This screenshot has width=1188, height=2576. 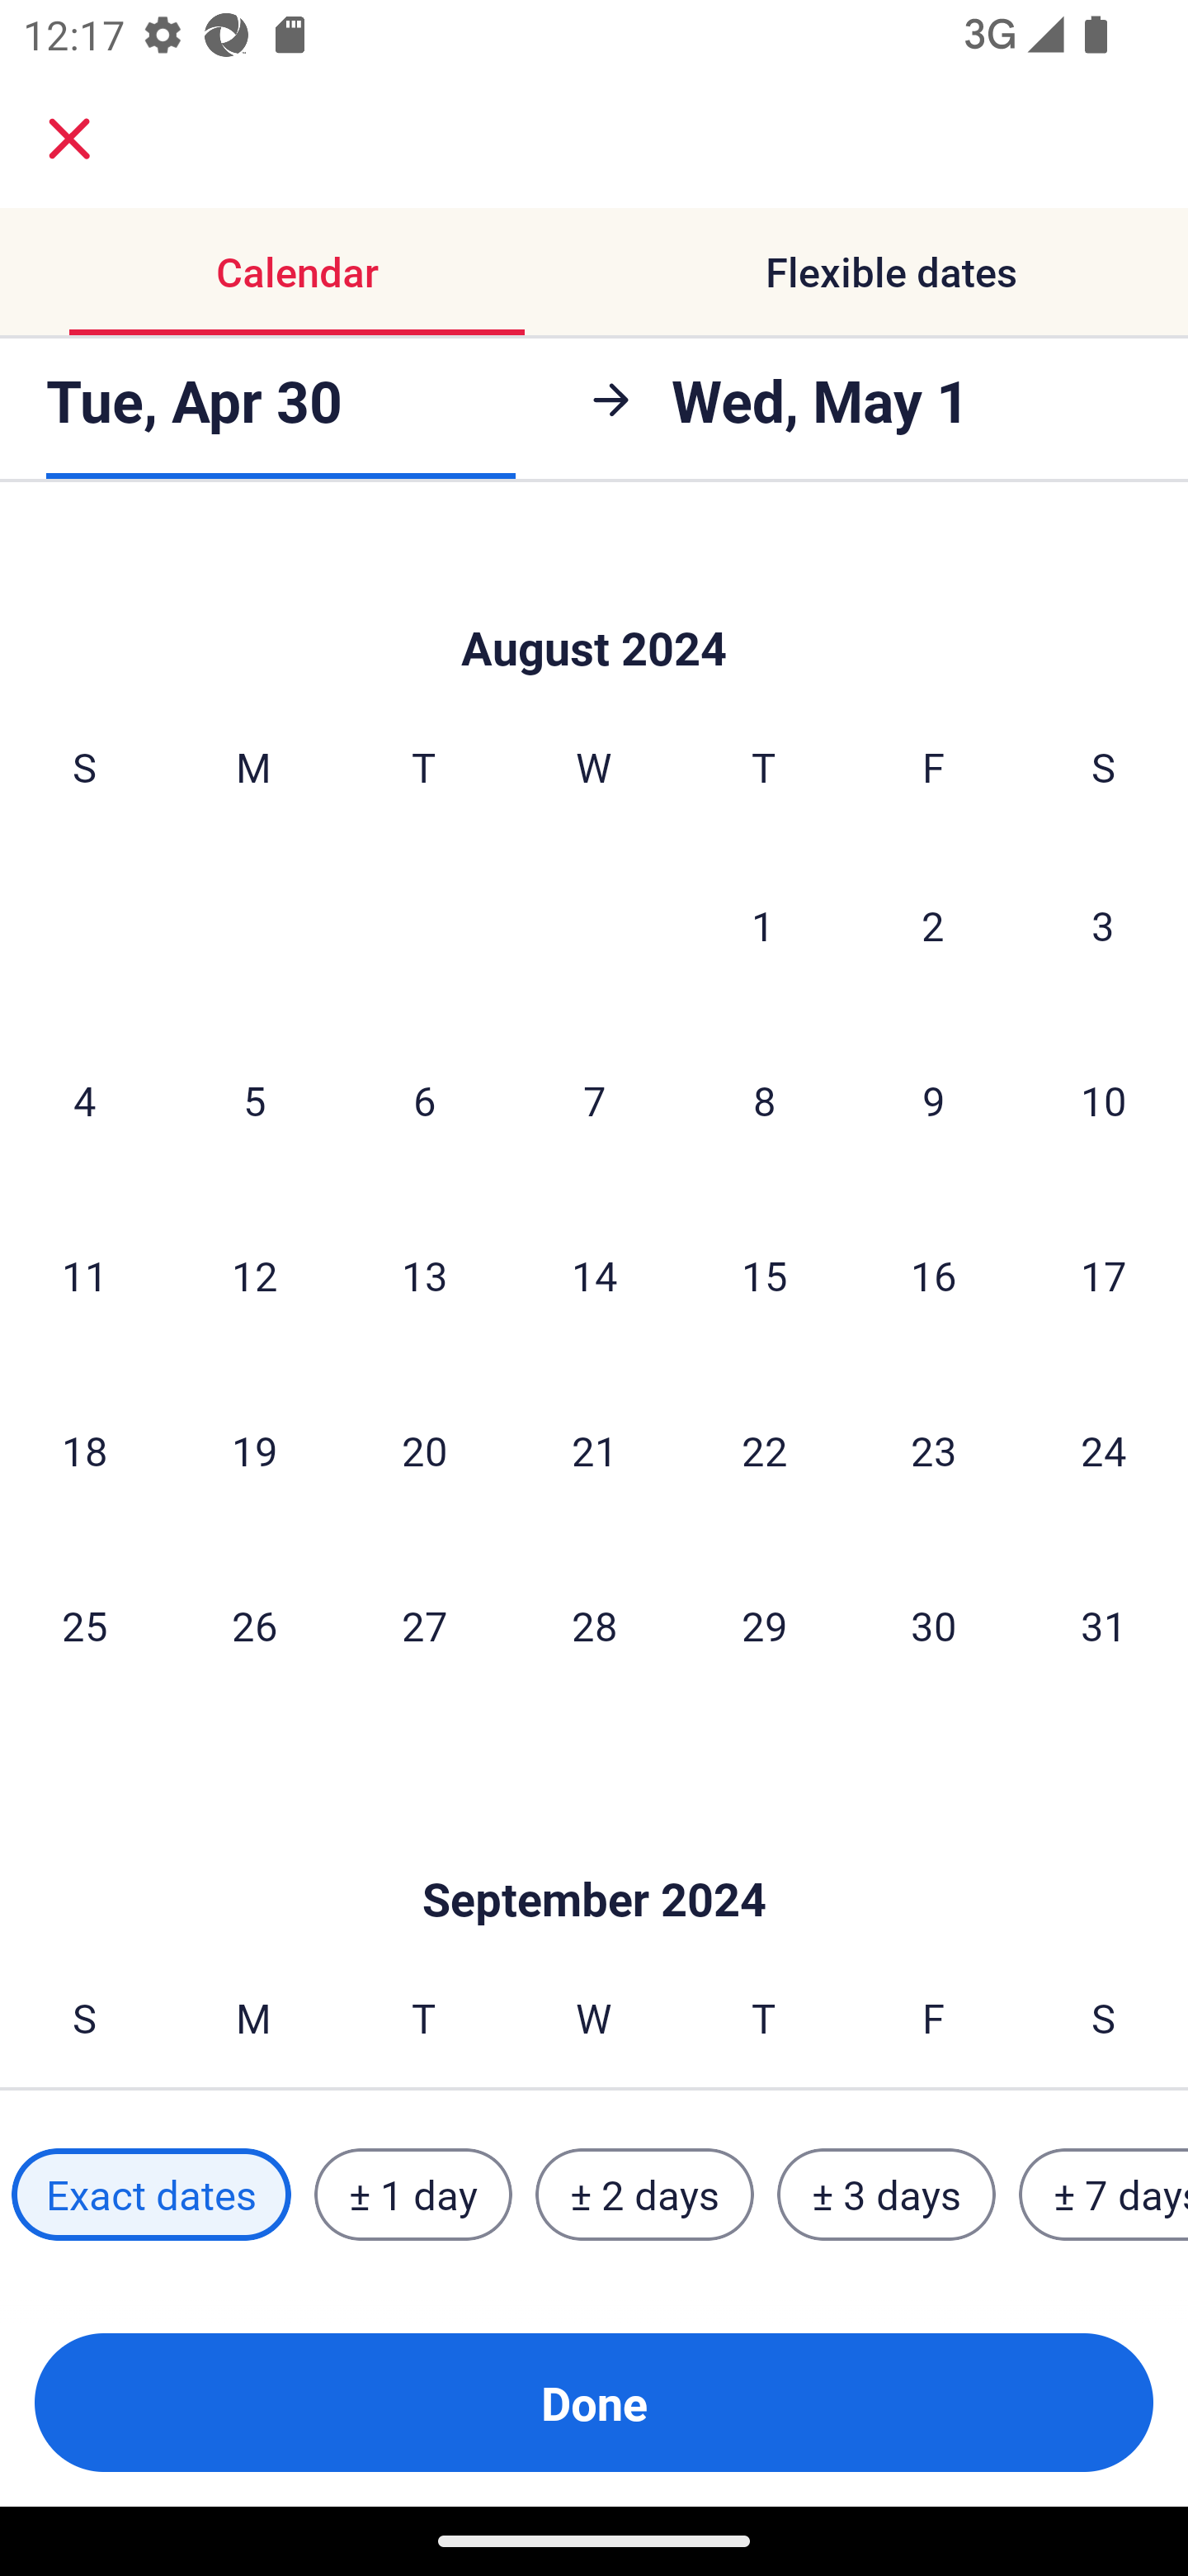 I want to click on 13 Tuesday, August 13, 2024, so click(x=424, y=1275).